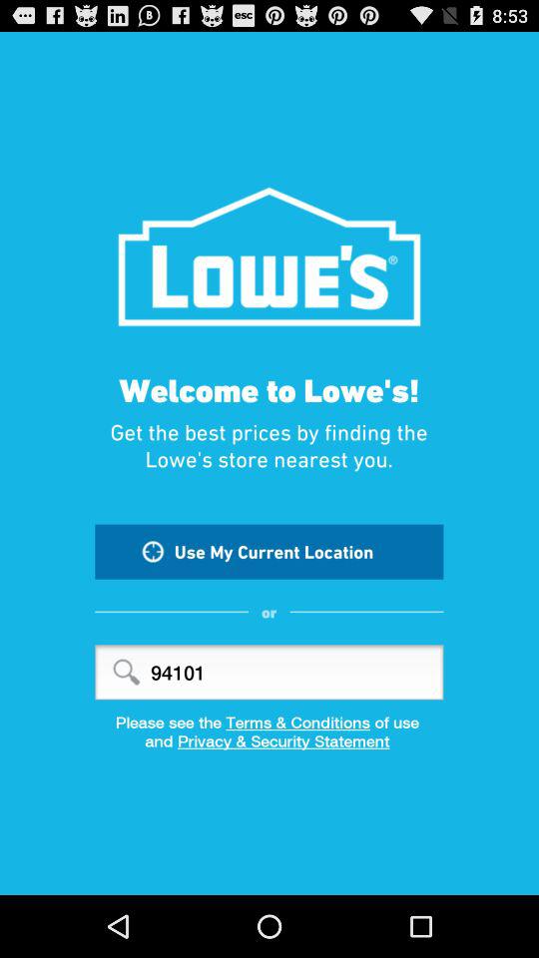 The image size is (539, 958). Describe the element at coordinates (269, 551) in the screenshot. I see `turn on the item above or icon` at that location.